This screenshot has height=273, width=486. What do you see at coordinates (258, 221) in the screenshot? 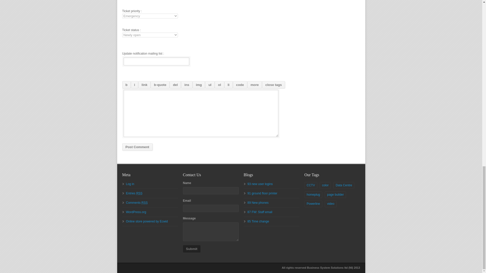
I see `85 Time change` at bounding box center [258, 221].